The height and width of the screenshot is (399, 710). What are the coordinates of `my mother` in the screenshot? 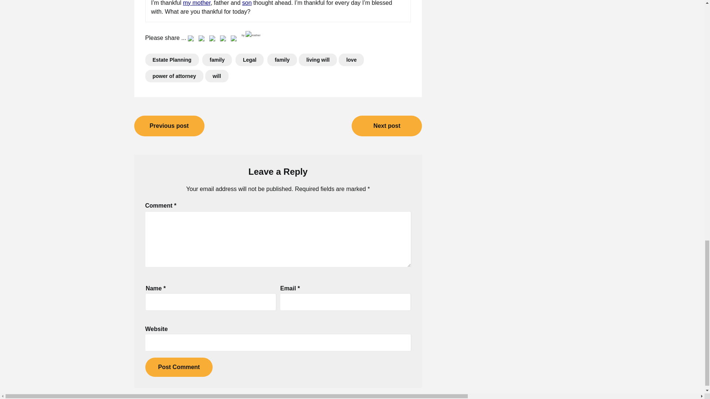 It's located at (197, 3).